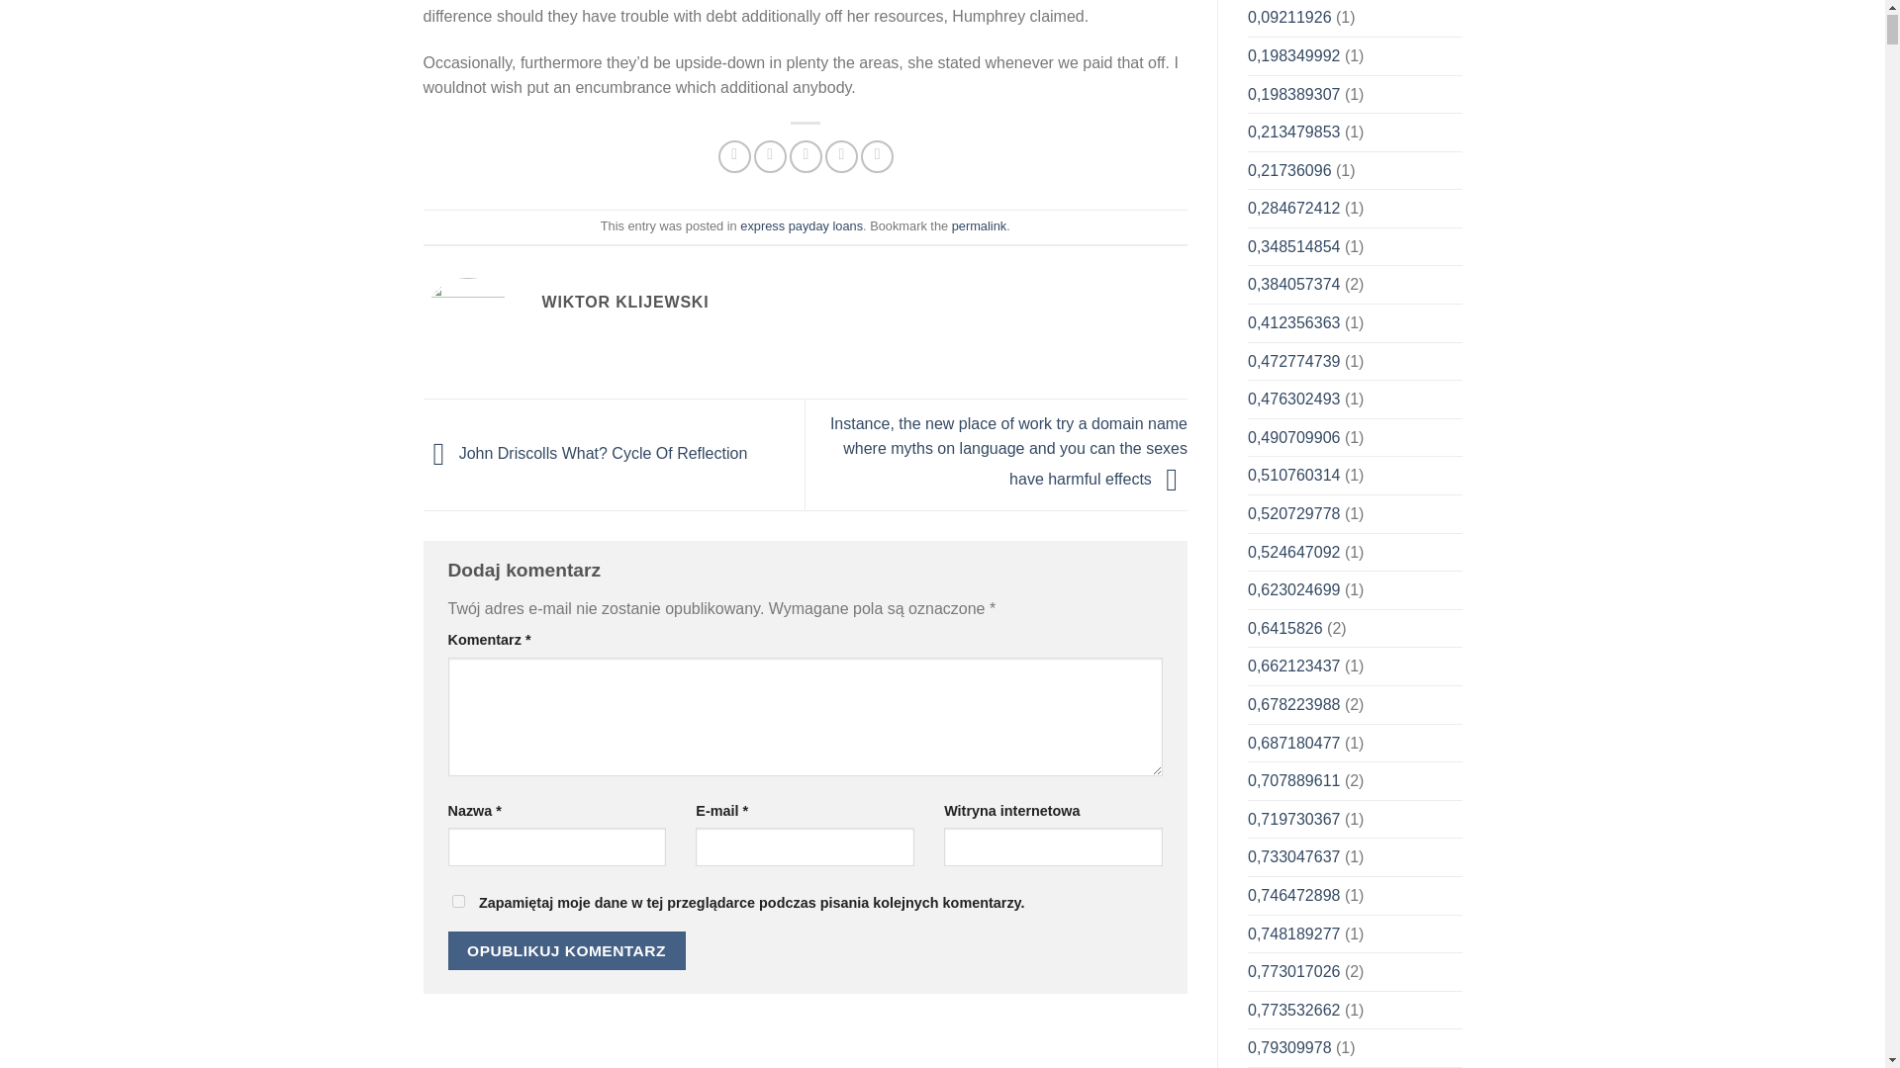 Image resolution: width=1900 pixels, height=1068 pixels. Describe the element at coordinates (457, 902) in the screenshot. I see `yes` at that location.